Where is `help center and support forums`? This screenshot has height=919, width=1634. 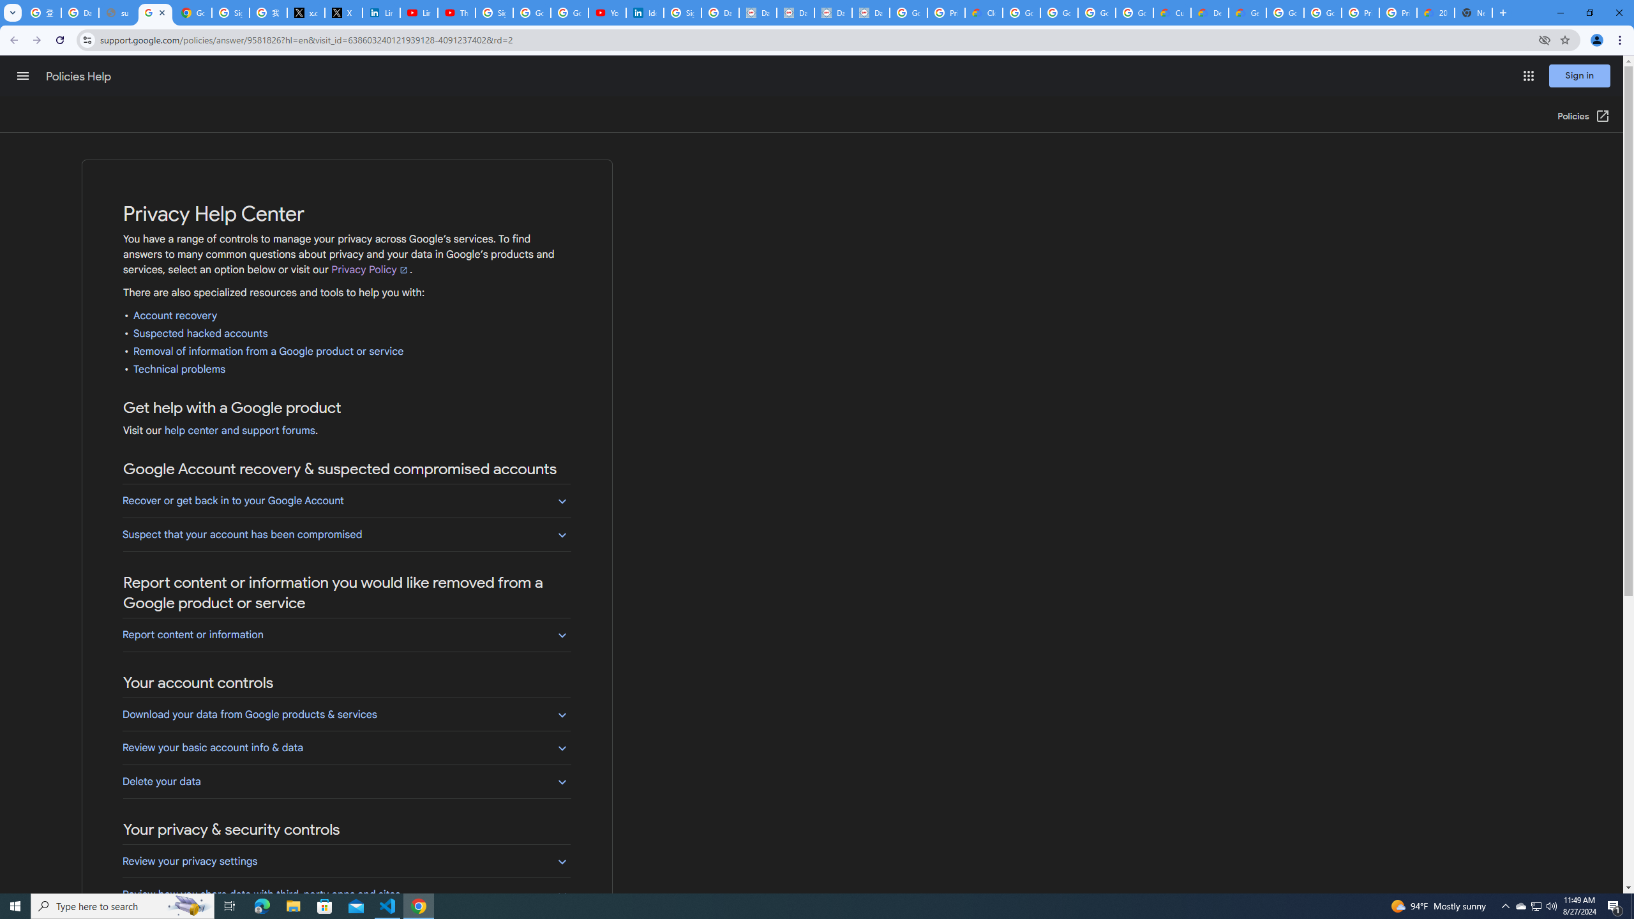 help center and support forums is located at coordinates (239, 431).